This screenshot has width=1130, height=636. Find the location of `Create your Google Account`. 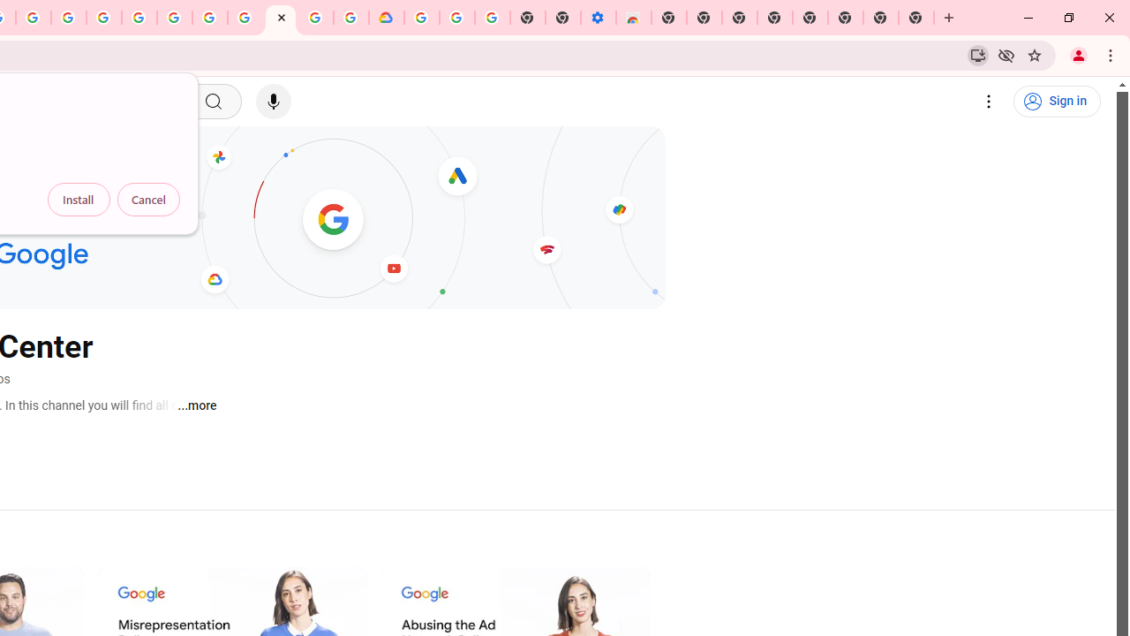

Create your Google Account is located at coordinates (33, 18).